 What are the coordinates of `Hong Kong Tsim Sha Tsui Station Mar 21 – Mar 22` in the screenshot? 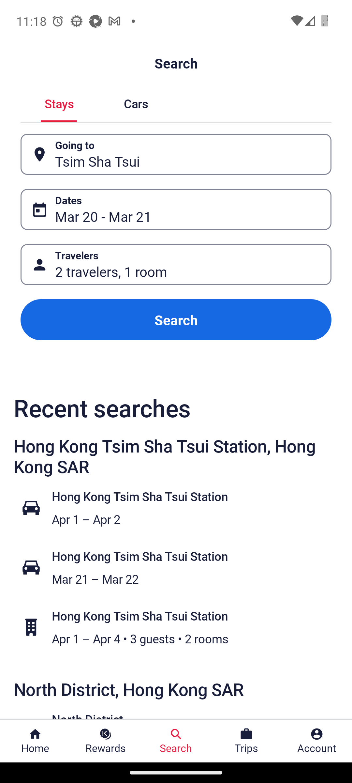 It's located at (181, 568).